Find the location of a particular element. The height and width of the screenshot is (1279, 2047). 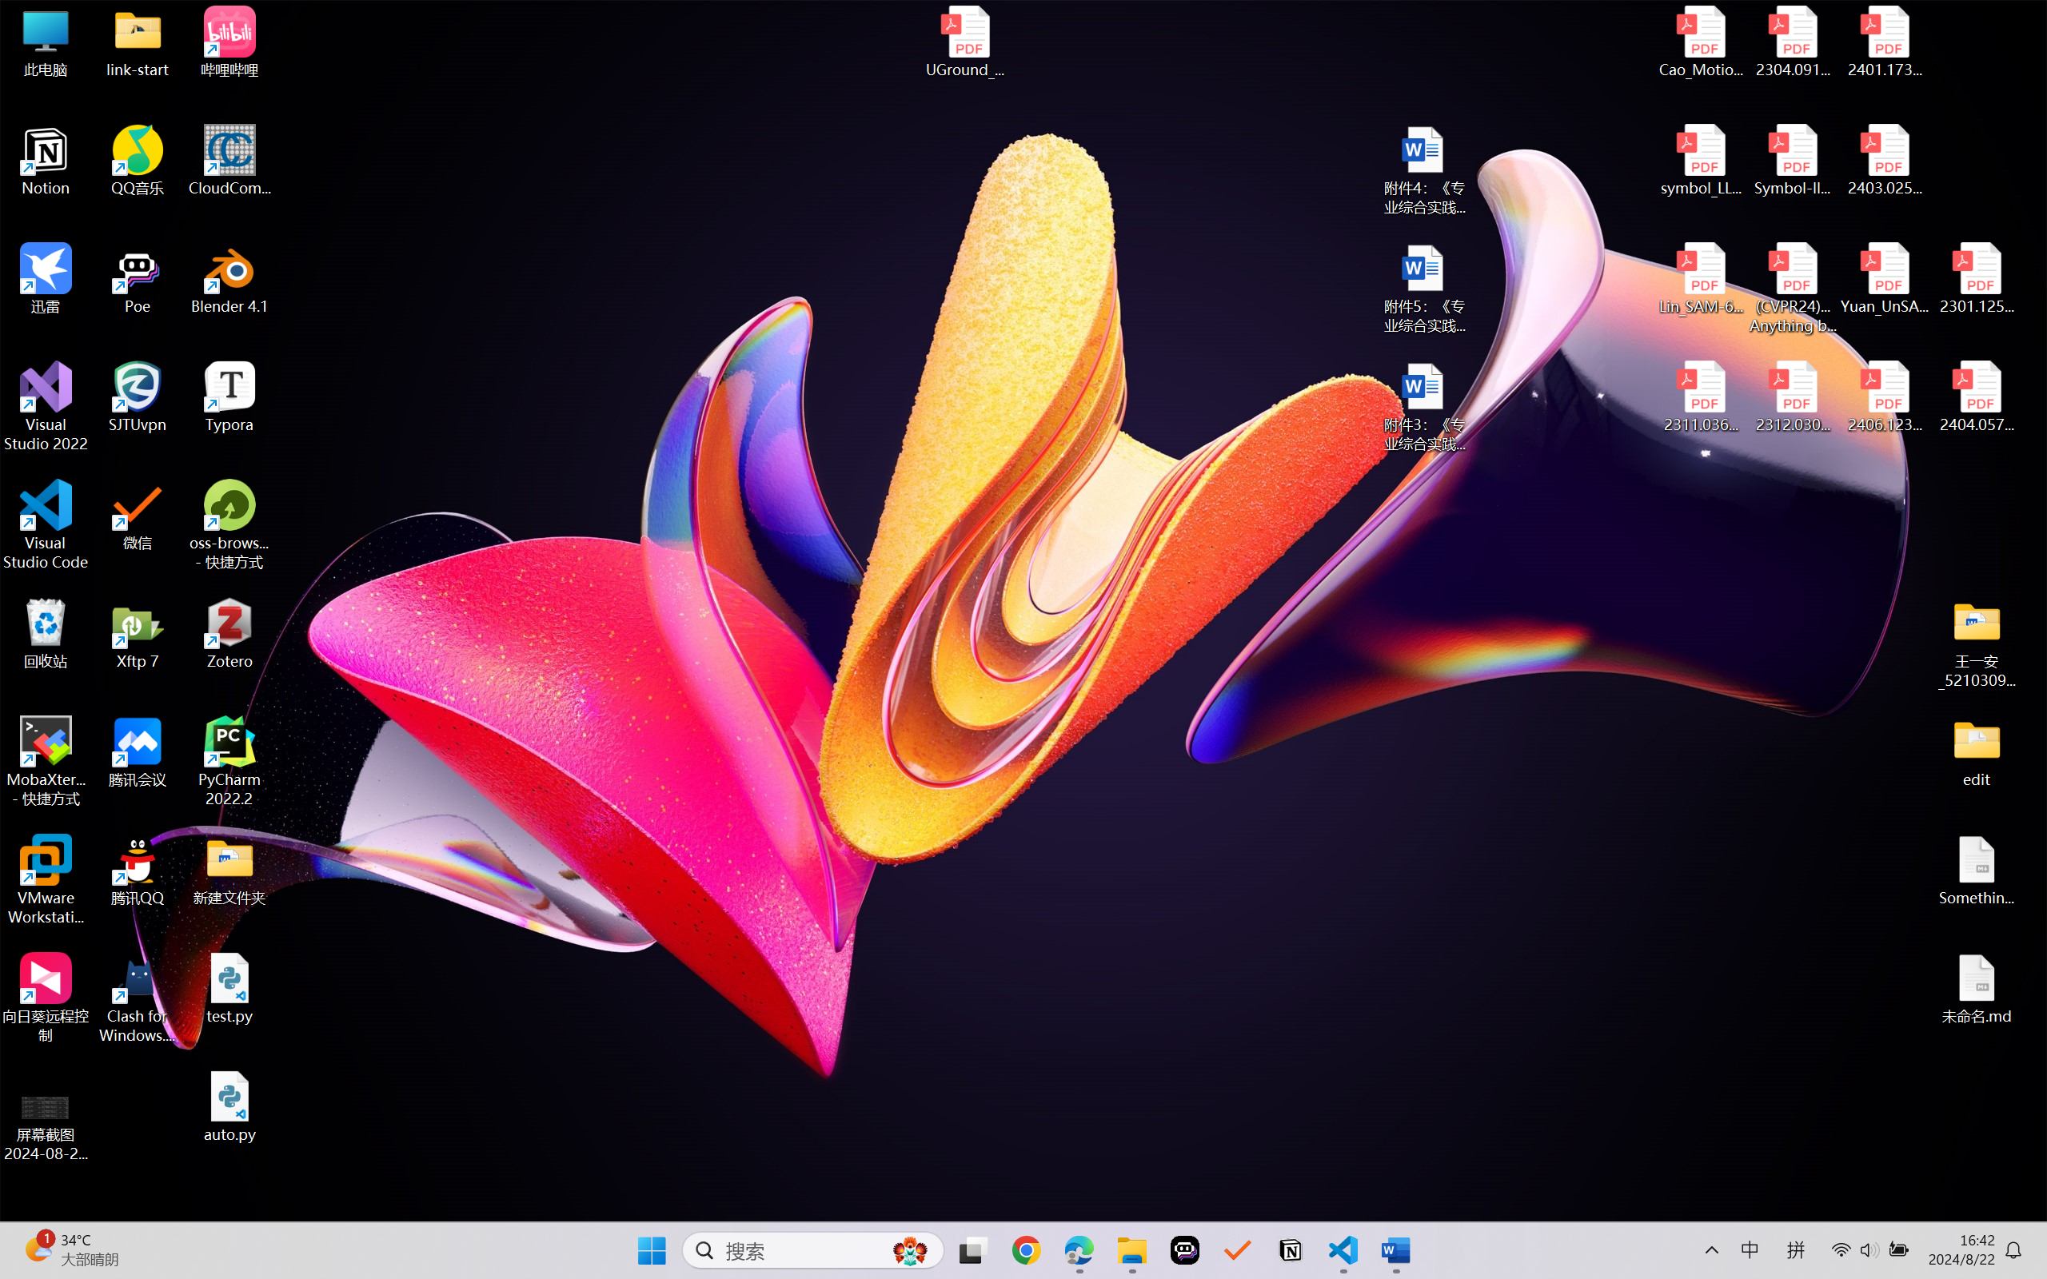

PyCharm 2022.2 is located at coordinates (230, 761).